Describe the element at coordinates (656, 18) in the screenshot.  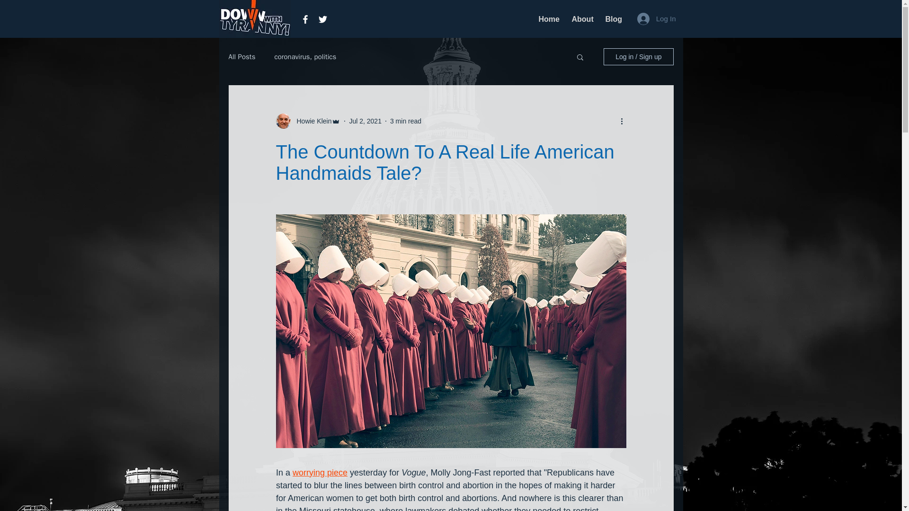
I see `Log In` at that location.